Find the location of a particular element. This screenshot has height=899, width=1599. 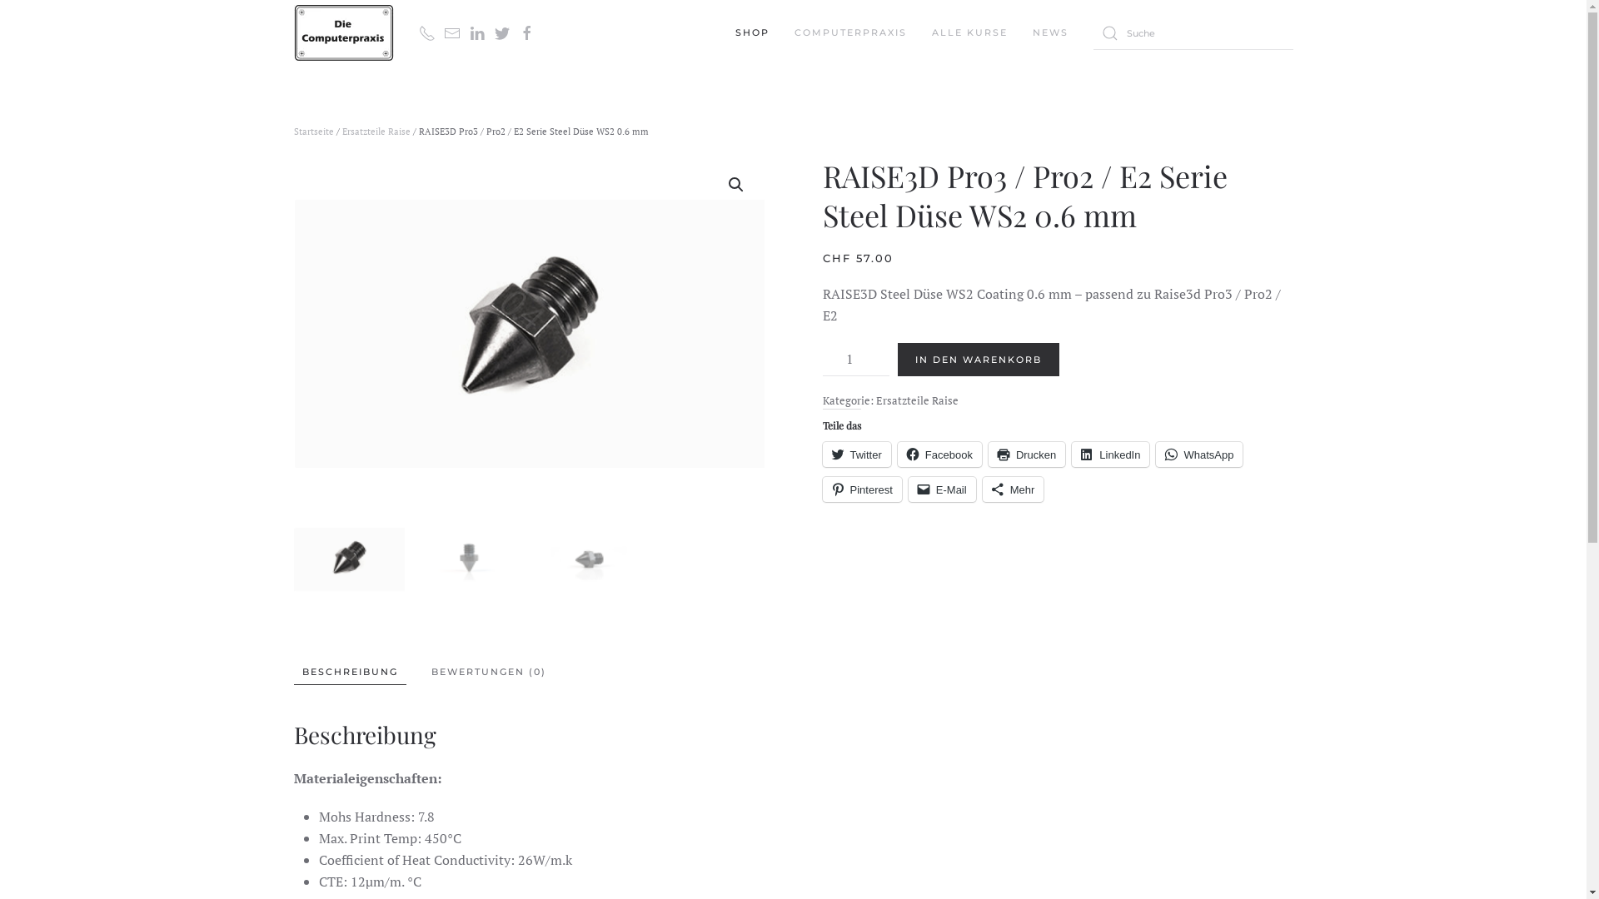

raise3d-pro3-pro2-e2-serie-steel-duese-ws2-04-mm is located at coordinates (528, 333).